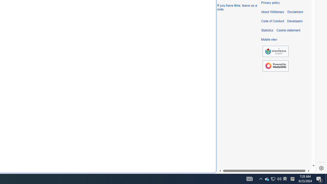  Describe the element at coordinates (275, 51) in the screenshot. I see `AutomationID: footer-copyrightico` at that location.